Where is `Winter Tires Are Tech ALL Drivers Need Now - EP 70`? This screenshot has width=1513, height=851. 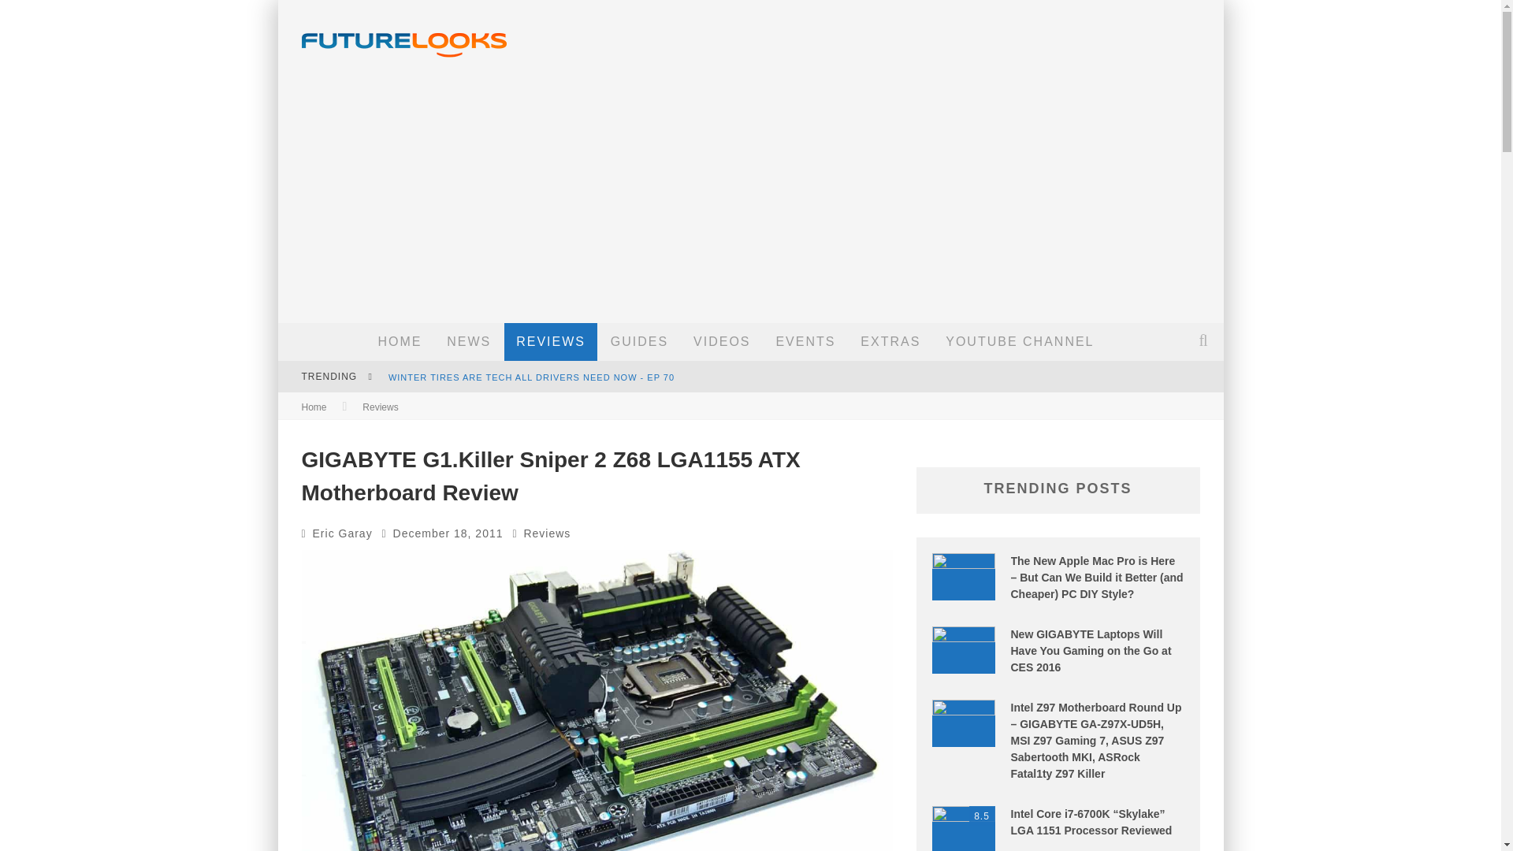 Winter Tires Are Tech ALL Drivers Need Now - EP 70 is located at coordinates (531, 377).